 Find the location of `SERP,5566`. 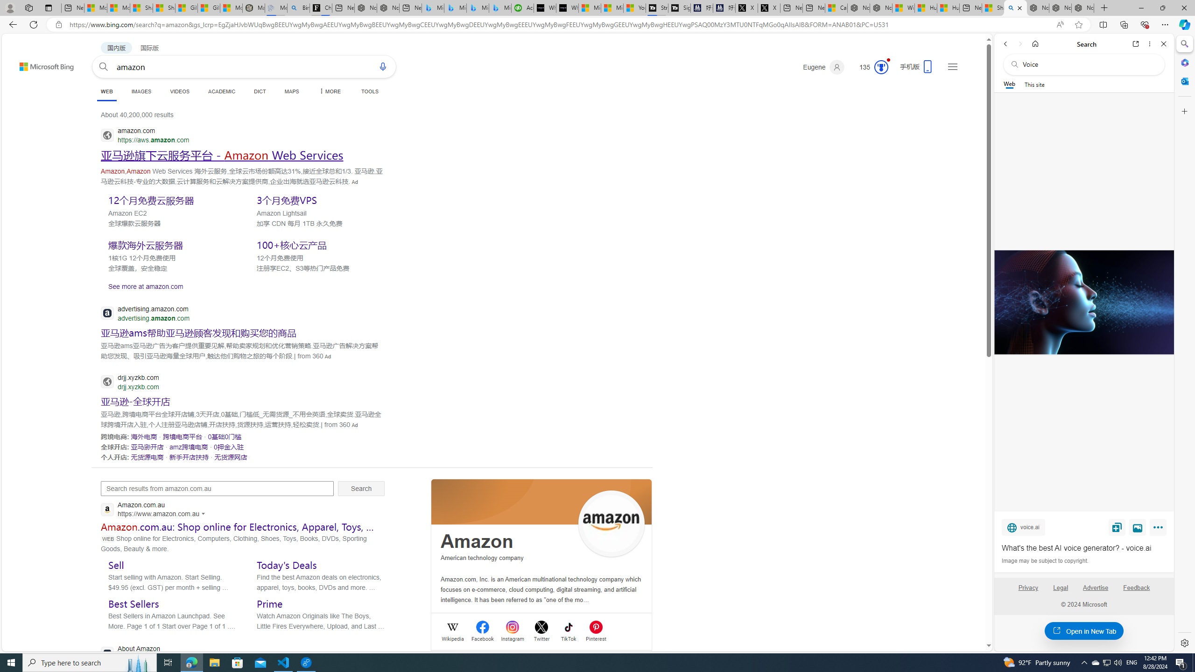

SERP,5566 is located at coordinates (144, 437).